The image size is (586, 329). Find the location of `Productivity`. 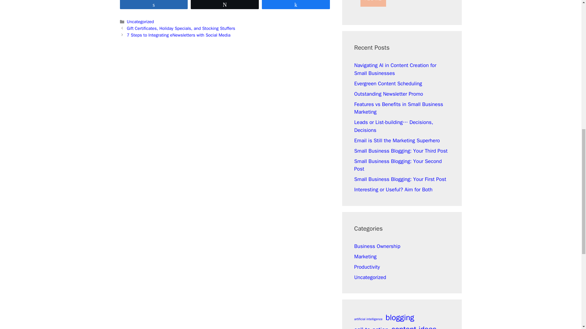

Productivity is located at coordinates (367, 267).